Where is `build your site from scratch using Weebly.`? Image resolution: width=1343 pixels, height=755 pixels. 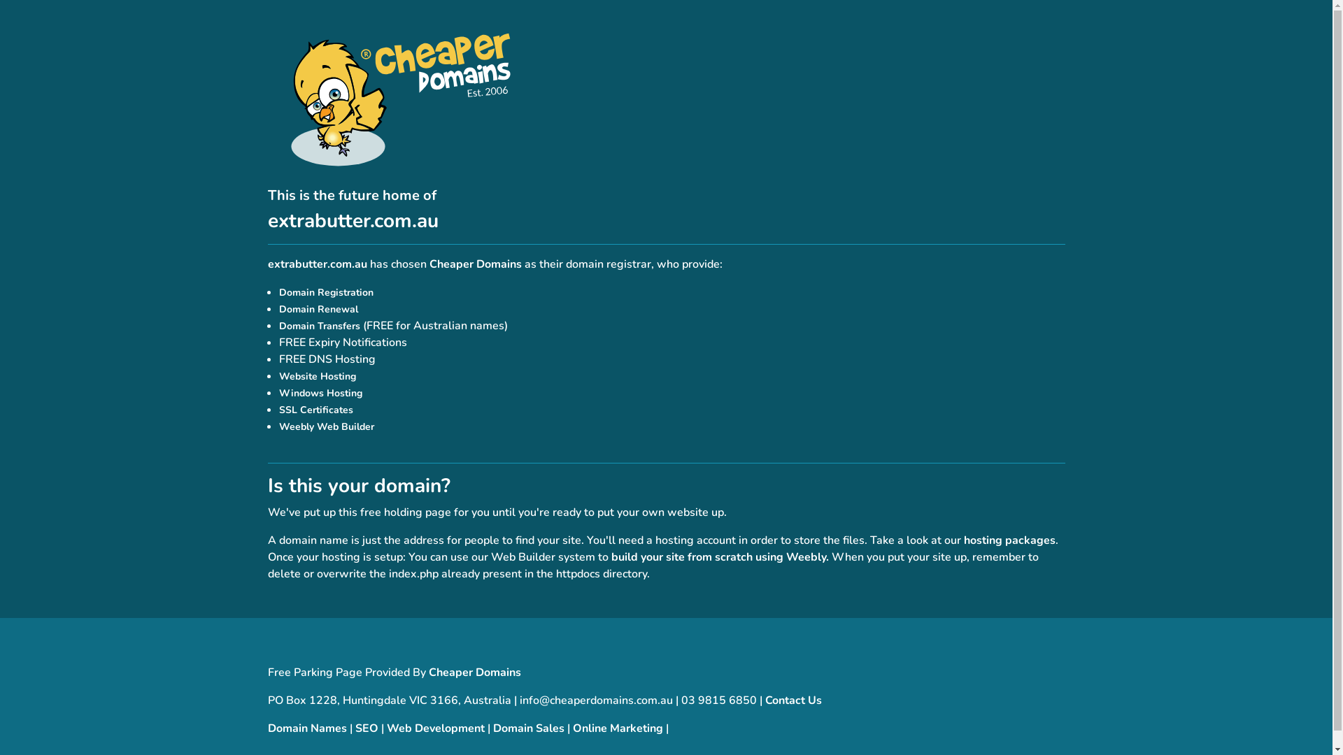 build your site from scratch using Weebly. is located at coordinates (720, 557).